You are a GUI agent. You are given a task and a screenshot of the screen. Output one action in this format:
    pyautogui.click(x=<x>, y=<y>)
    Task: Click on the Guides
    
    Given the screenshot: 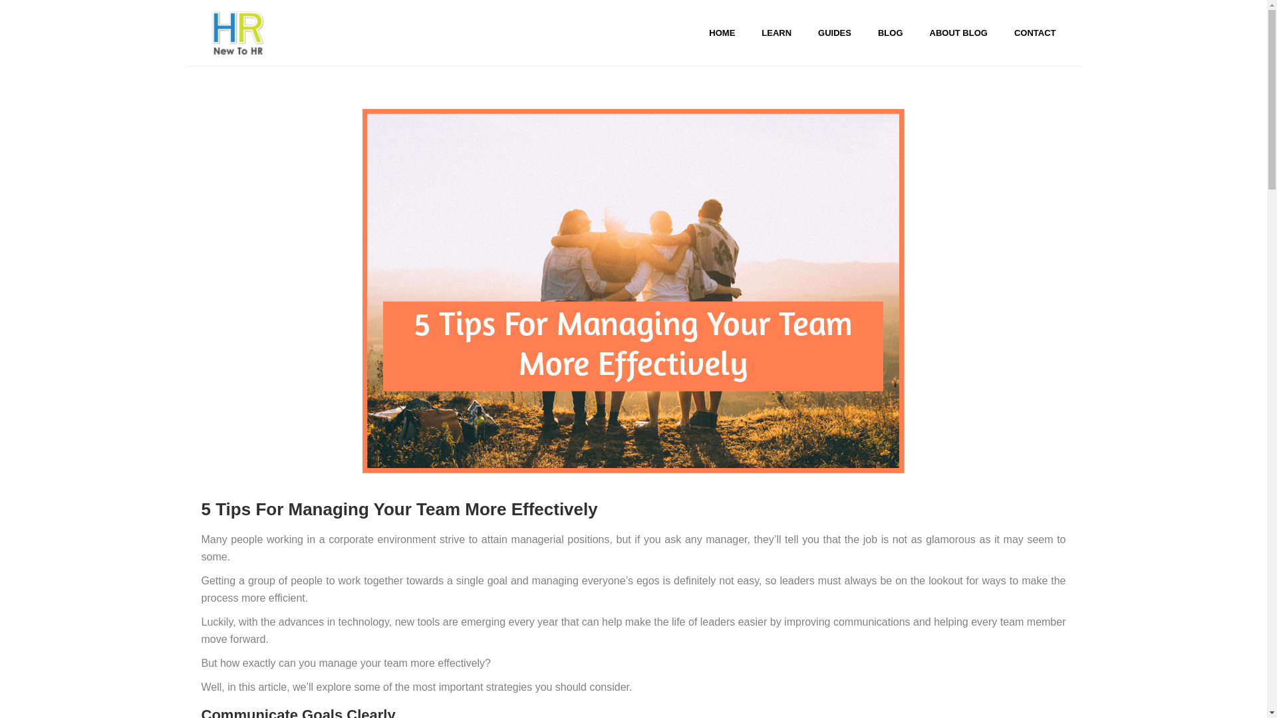 What is the action you would take?
    pyautogui.click(x=834, y=33)
    